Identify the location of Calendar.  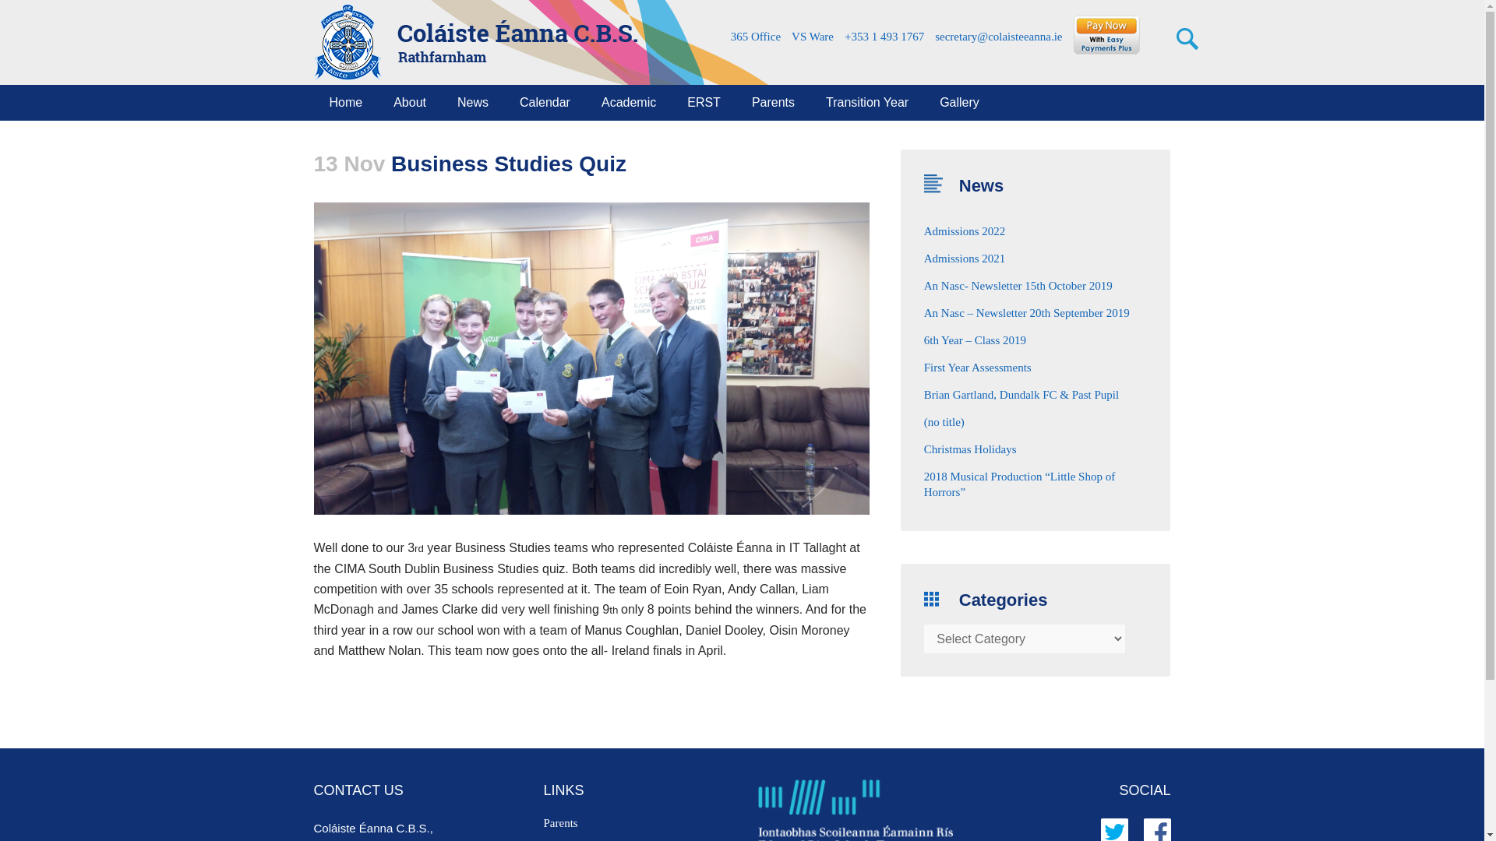
(545, 103).